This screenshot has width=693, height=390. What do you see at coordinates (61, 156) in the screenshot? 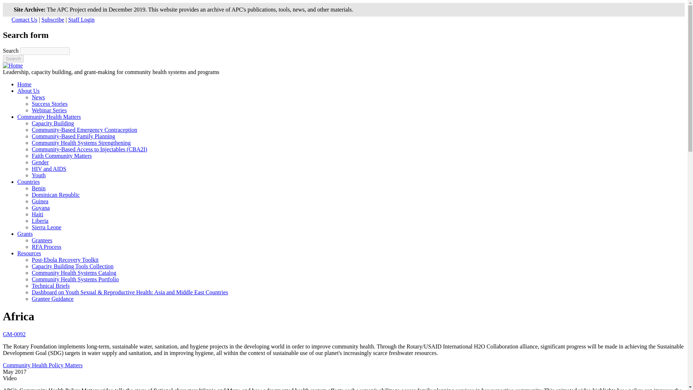
I see `Faith Community Matters` at bounding box center [61, 156].